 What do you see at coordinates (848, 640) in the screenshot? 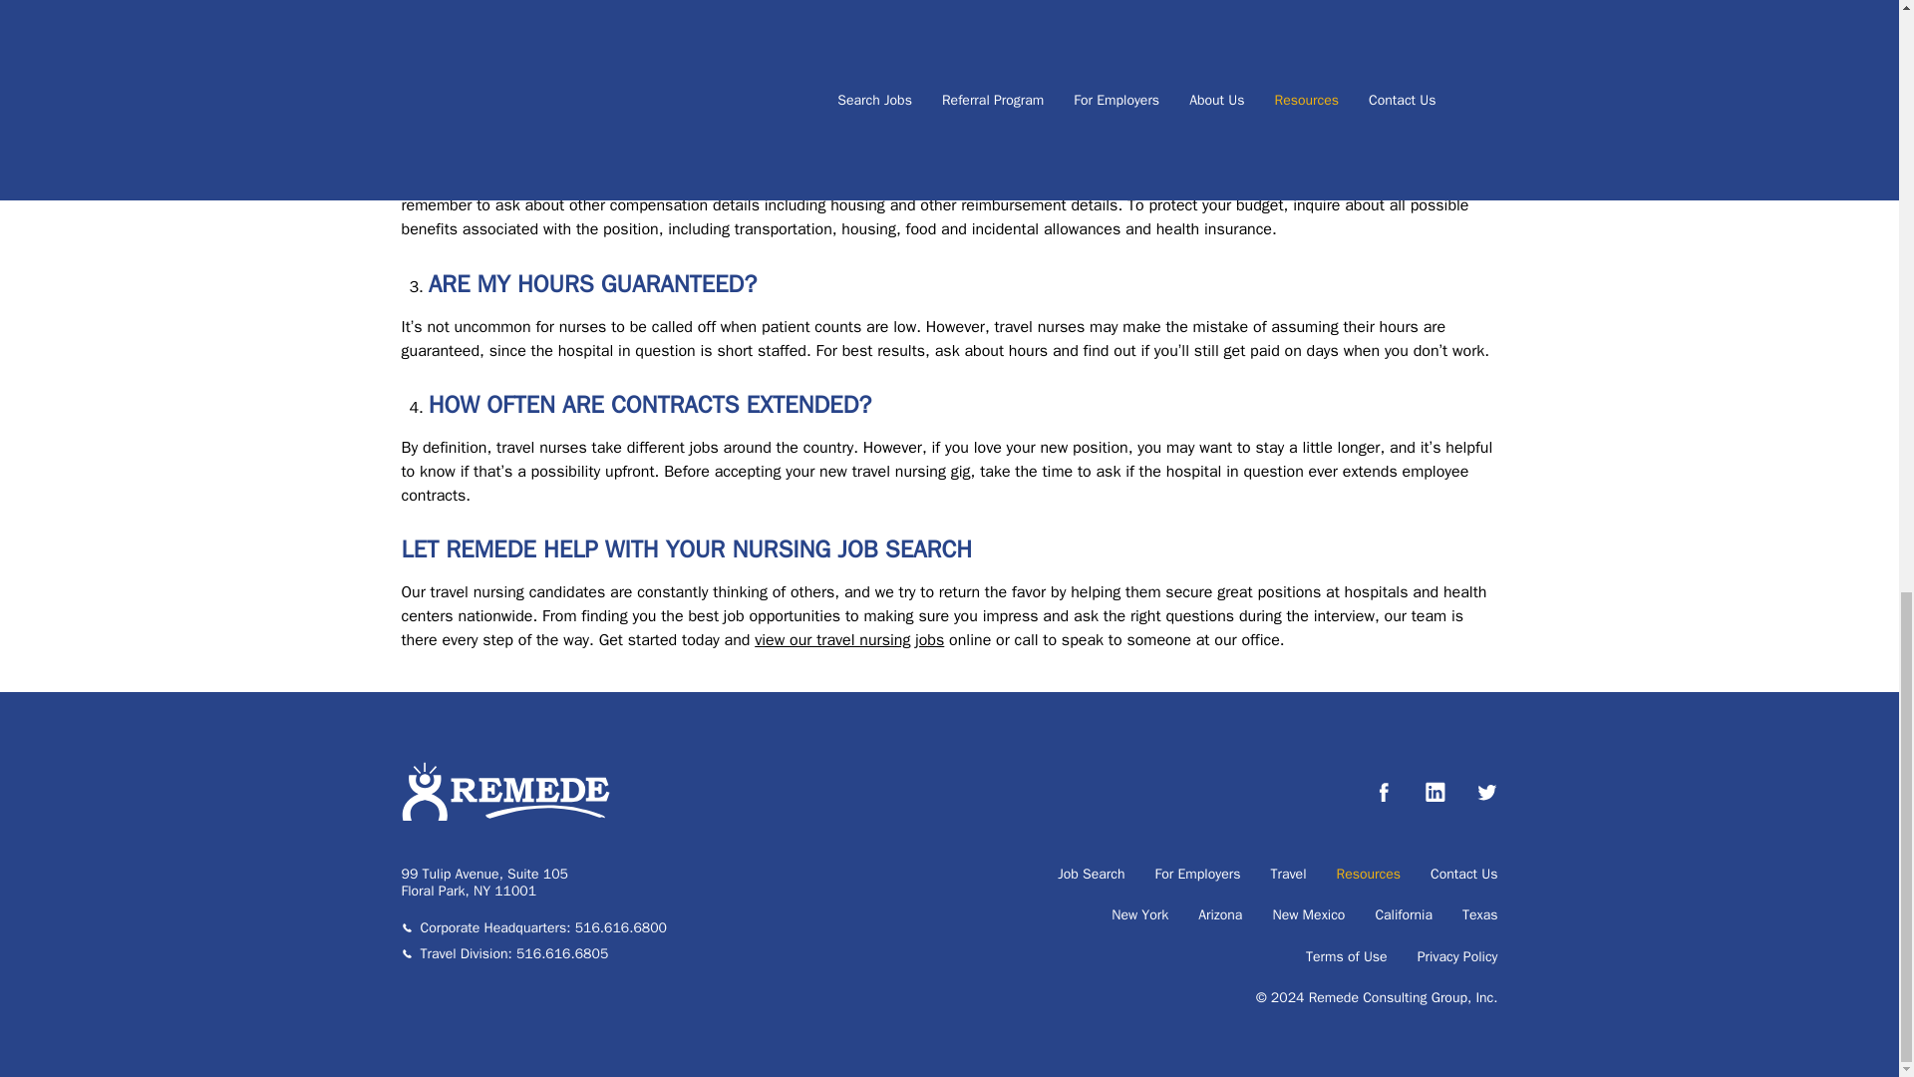
I see `view our travel nursing jobs` at bounding box center [848, 640].